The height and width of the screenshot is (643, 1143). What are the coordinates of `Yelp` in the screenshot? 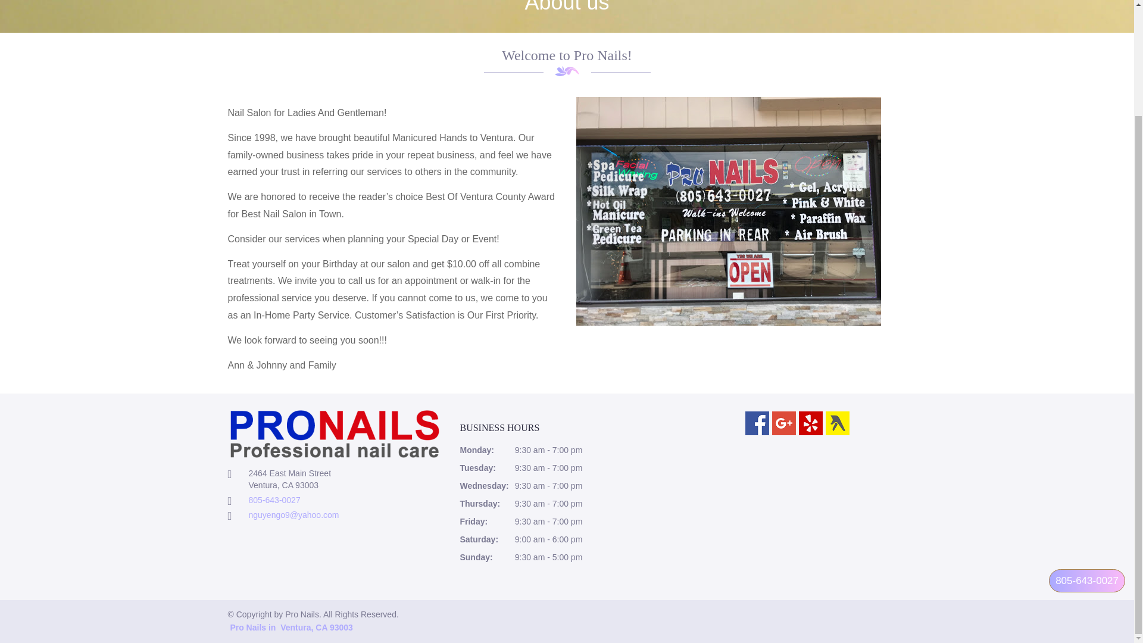 It's located at (811, 423).